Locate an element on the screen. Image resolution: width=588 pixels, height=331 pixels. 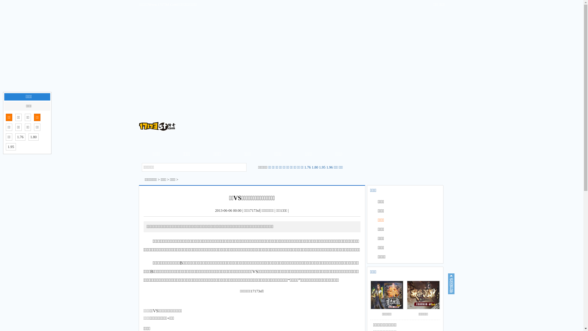
1.80 is located at coordinates (315, 167).